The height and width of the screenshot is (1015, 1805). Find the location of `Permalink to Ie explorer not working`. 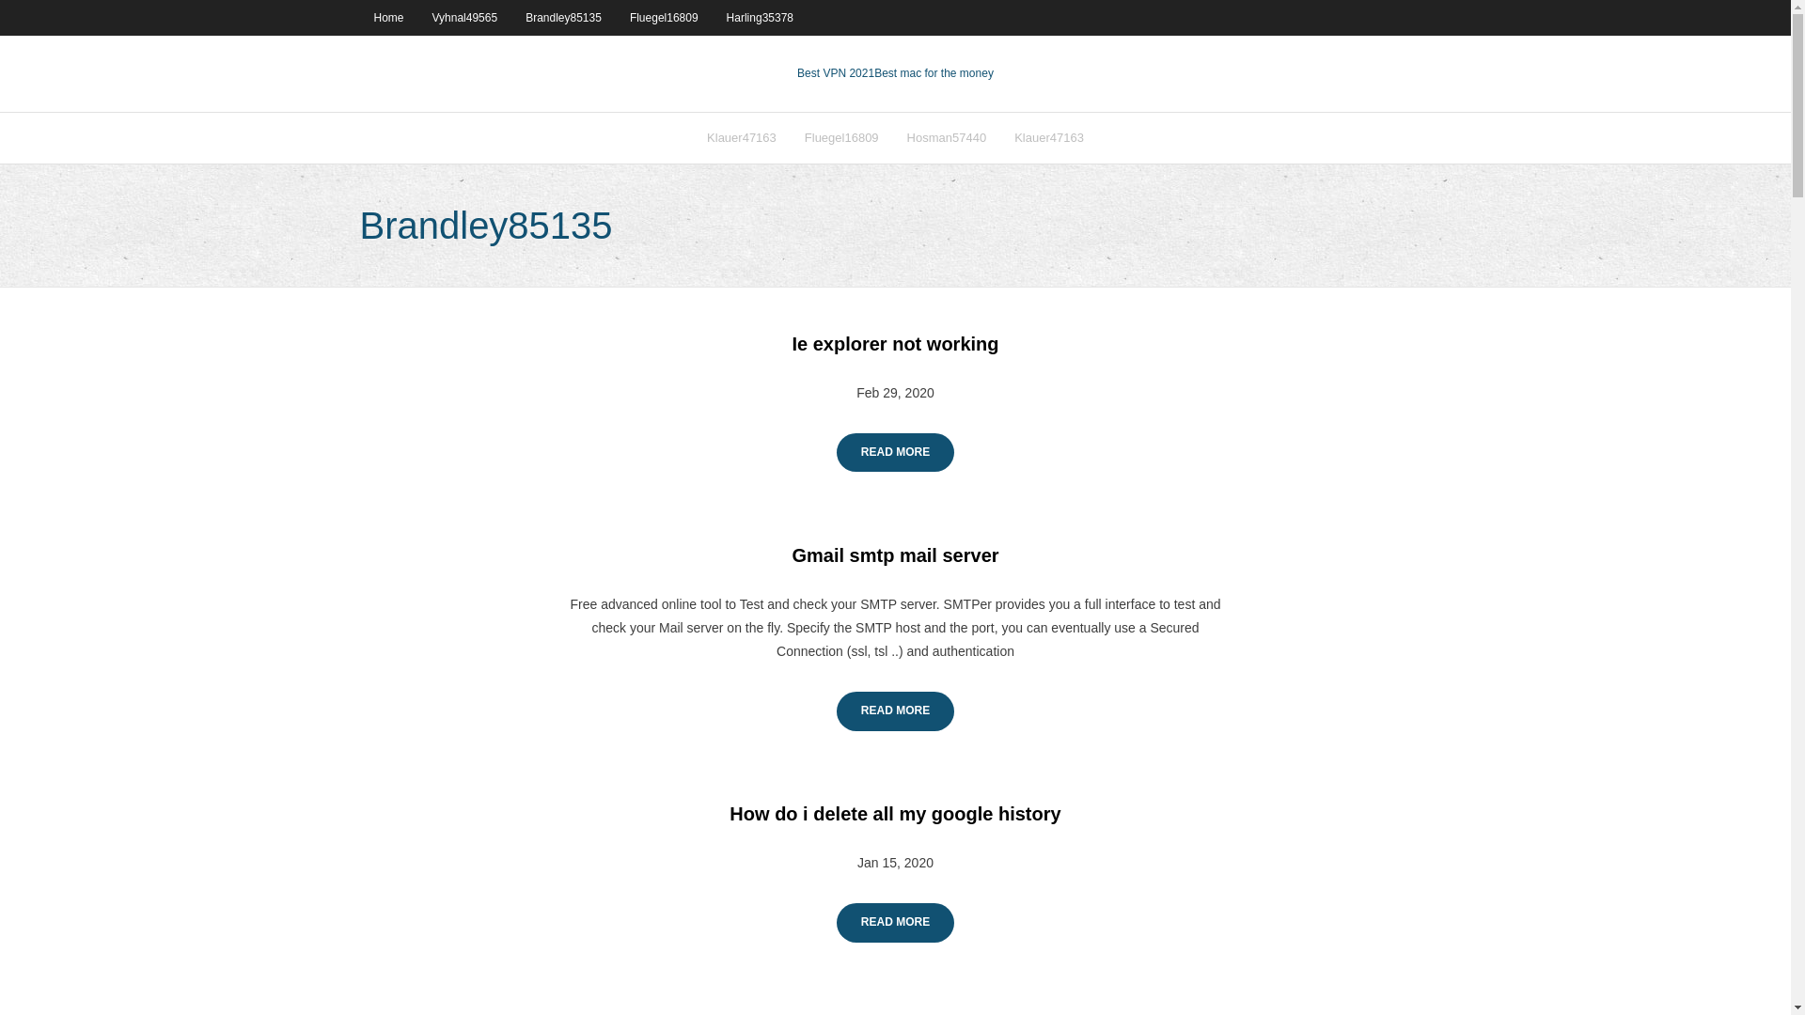

Permalink to Ie explorer not working is located at coordinates (895, 344).